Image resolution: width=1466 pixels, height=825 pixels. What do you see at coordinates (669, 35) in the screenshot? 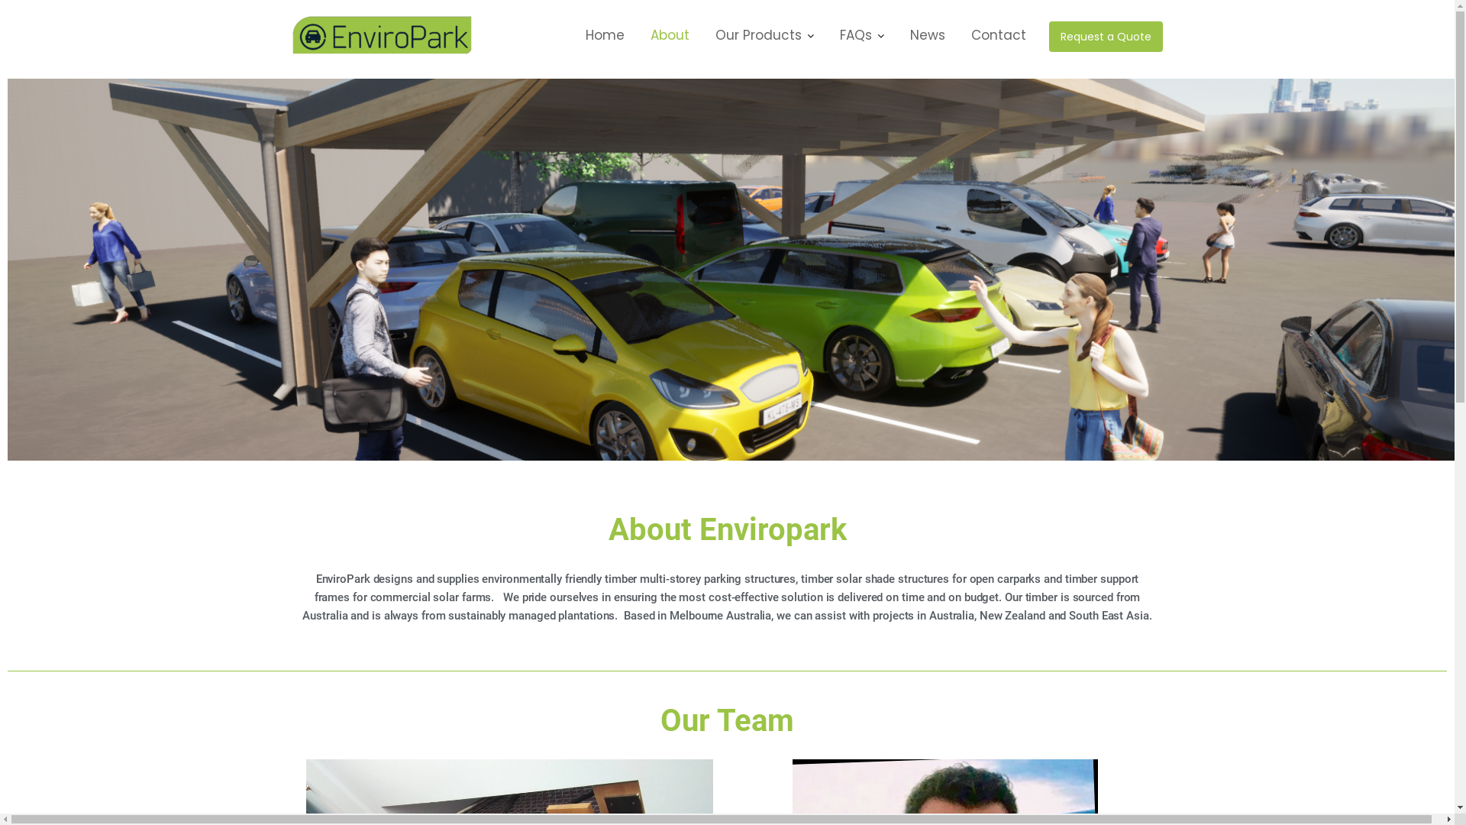
I see `About` at bounding box center [669, 35].